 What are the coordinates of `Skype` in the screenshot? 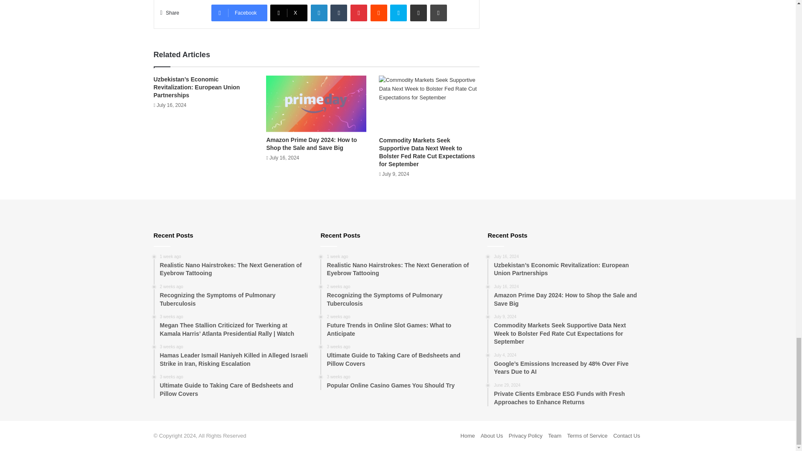 It's located at (398, 13).